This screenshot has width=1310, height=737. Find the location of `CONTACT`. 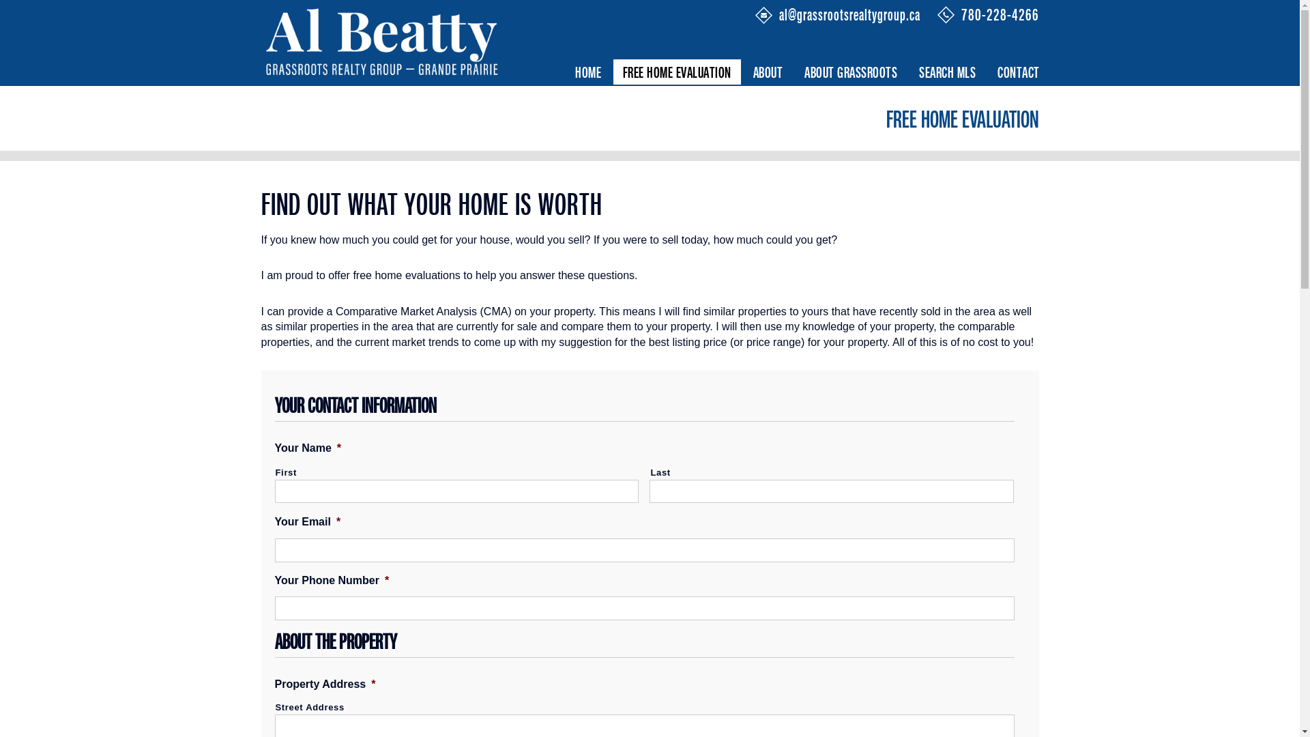

CONTACT is located at coordinates (1019, 72).